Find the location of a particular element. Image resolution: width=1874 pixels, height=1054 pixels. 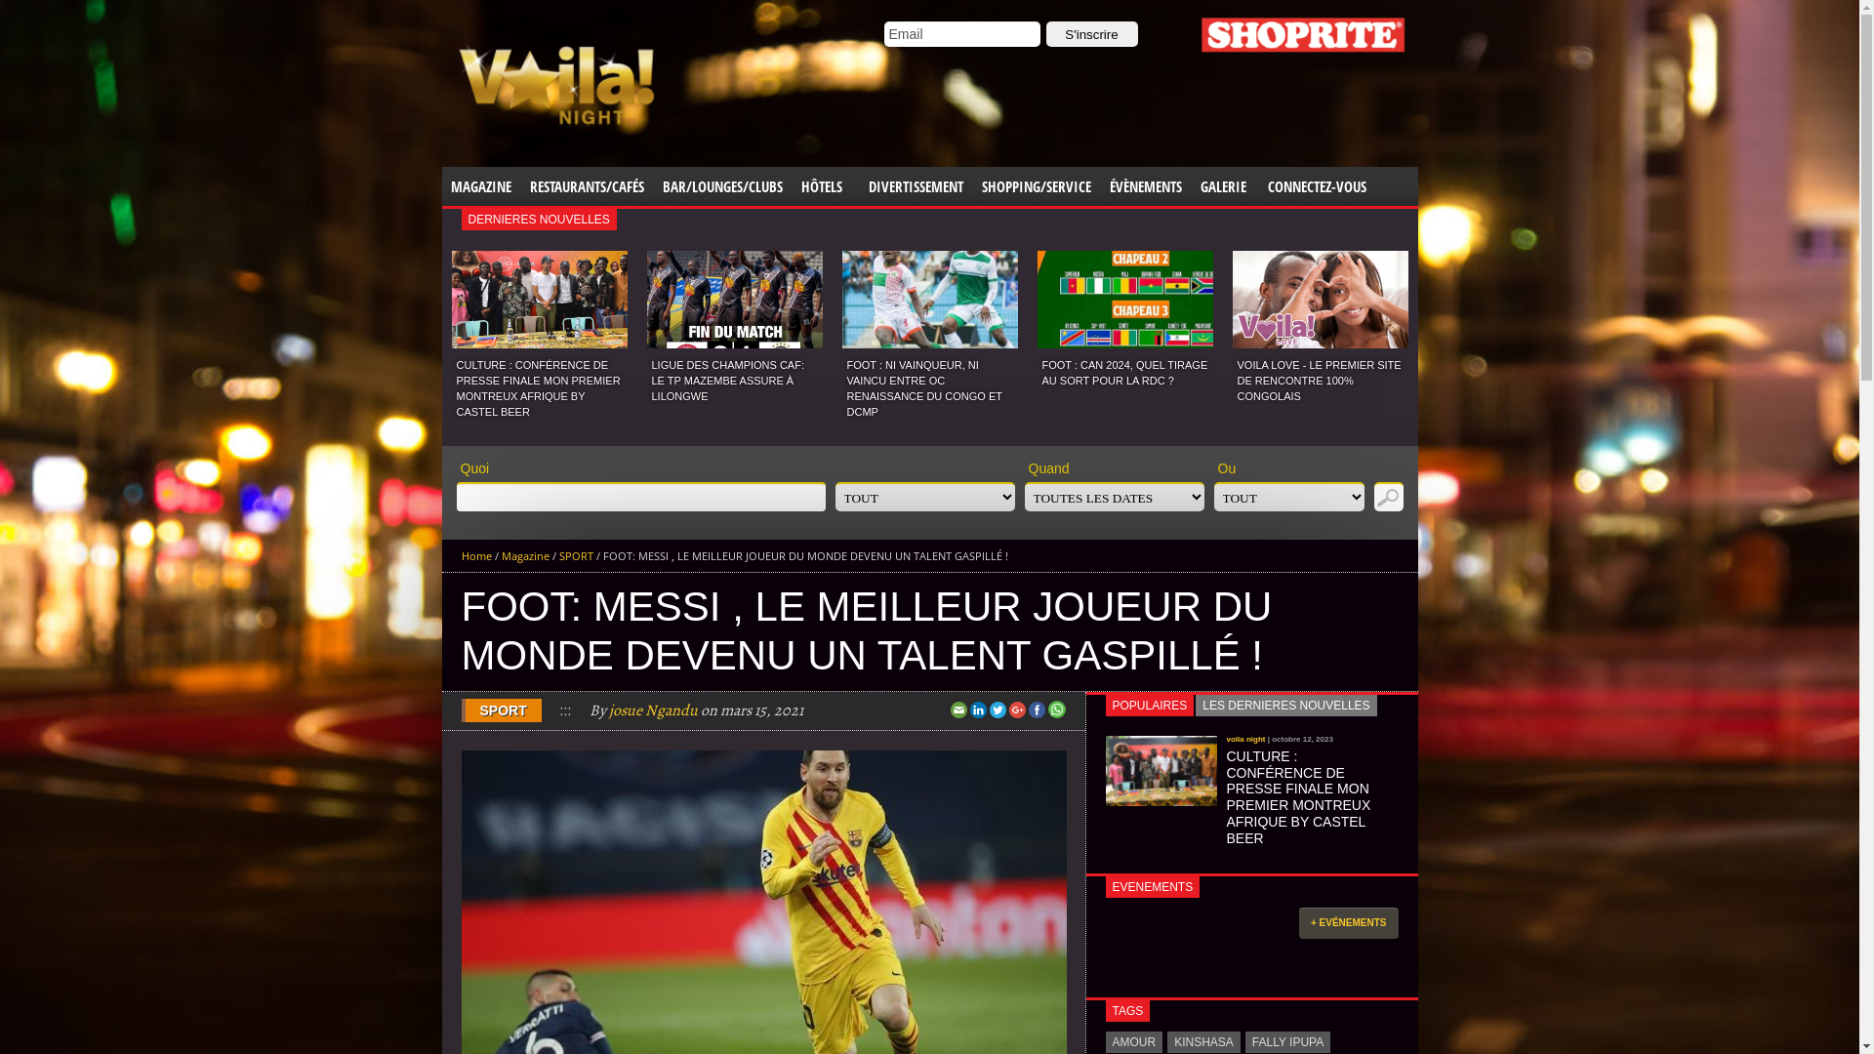

Magazine is located at coordinates (525, 556).